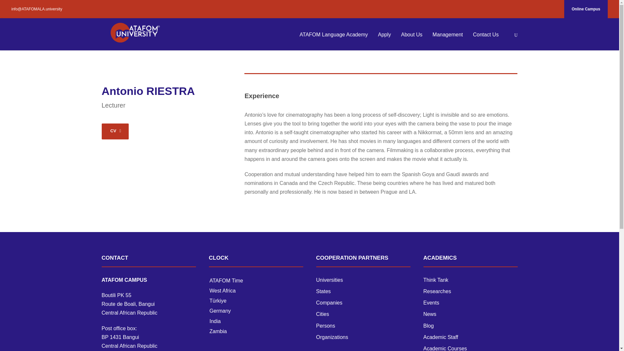 This screenshot has height=351, width=624. I want to click on CV, so click(115, 131).